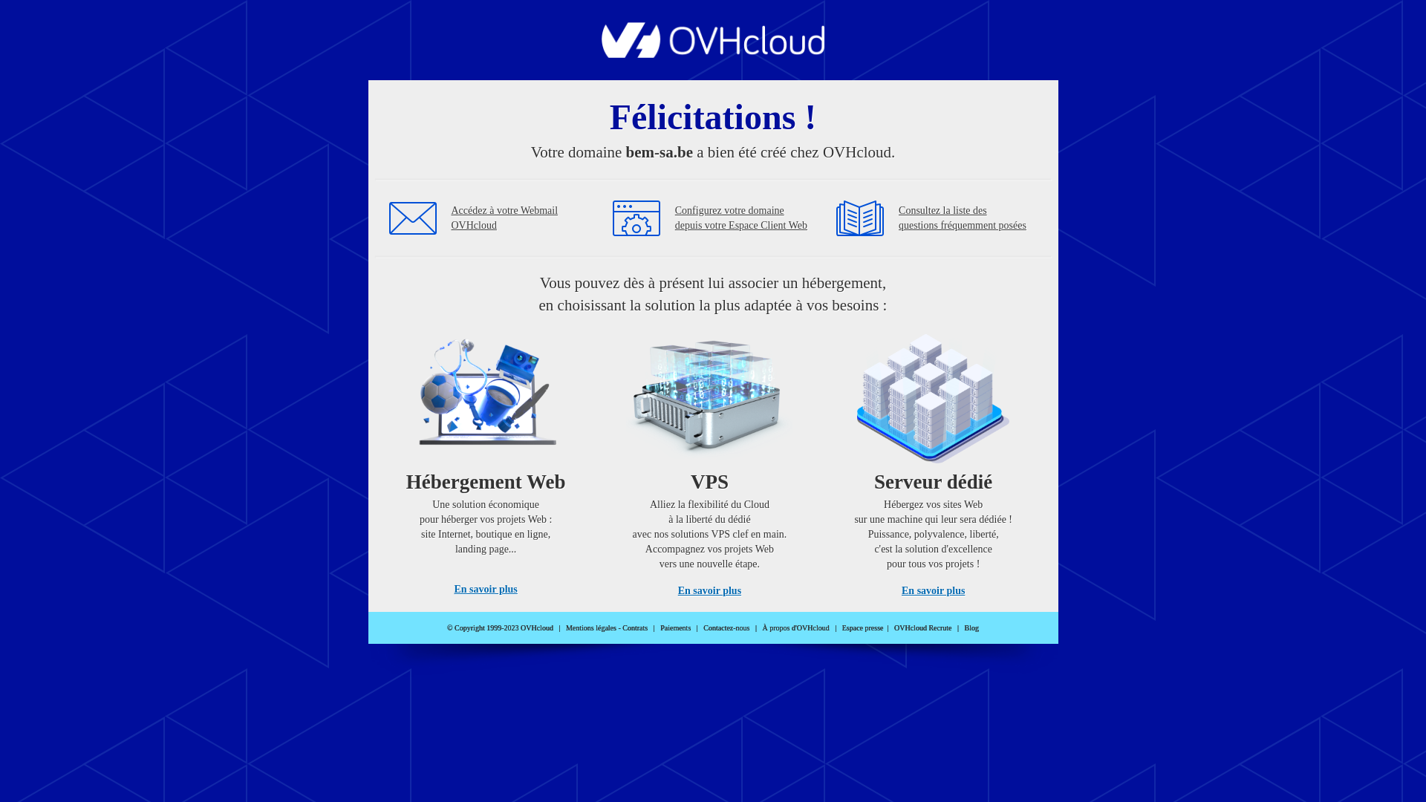  Describe the element at coordinates (726, 628) in the screenshot. I see `Contactez-nous` at that location.